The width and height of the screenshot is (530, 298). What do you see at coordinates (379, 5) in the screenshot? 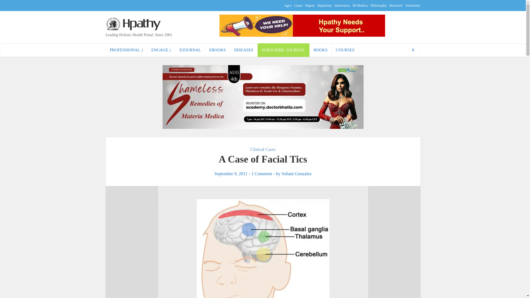
I see `Philosophy` at bounding box center [379, 5].